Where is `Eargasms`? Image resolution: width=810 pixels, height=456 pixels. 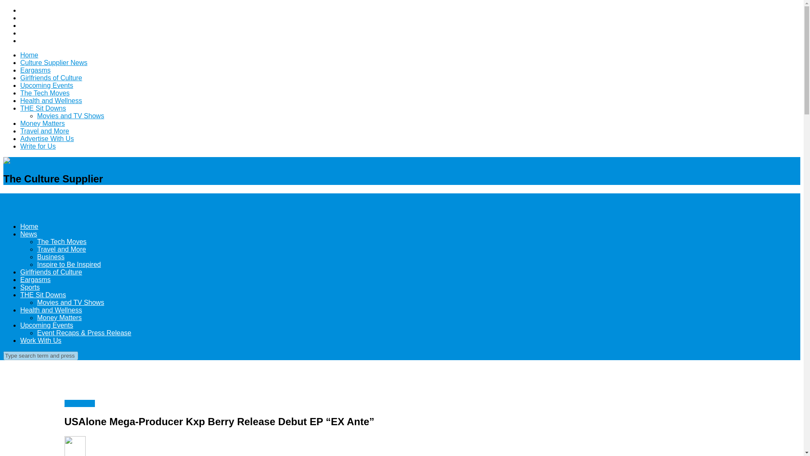 Eargasms is located at coordinates (35, 70).